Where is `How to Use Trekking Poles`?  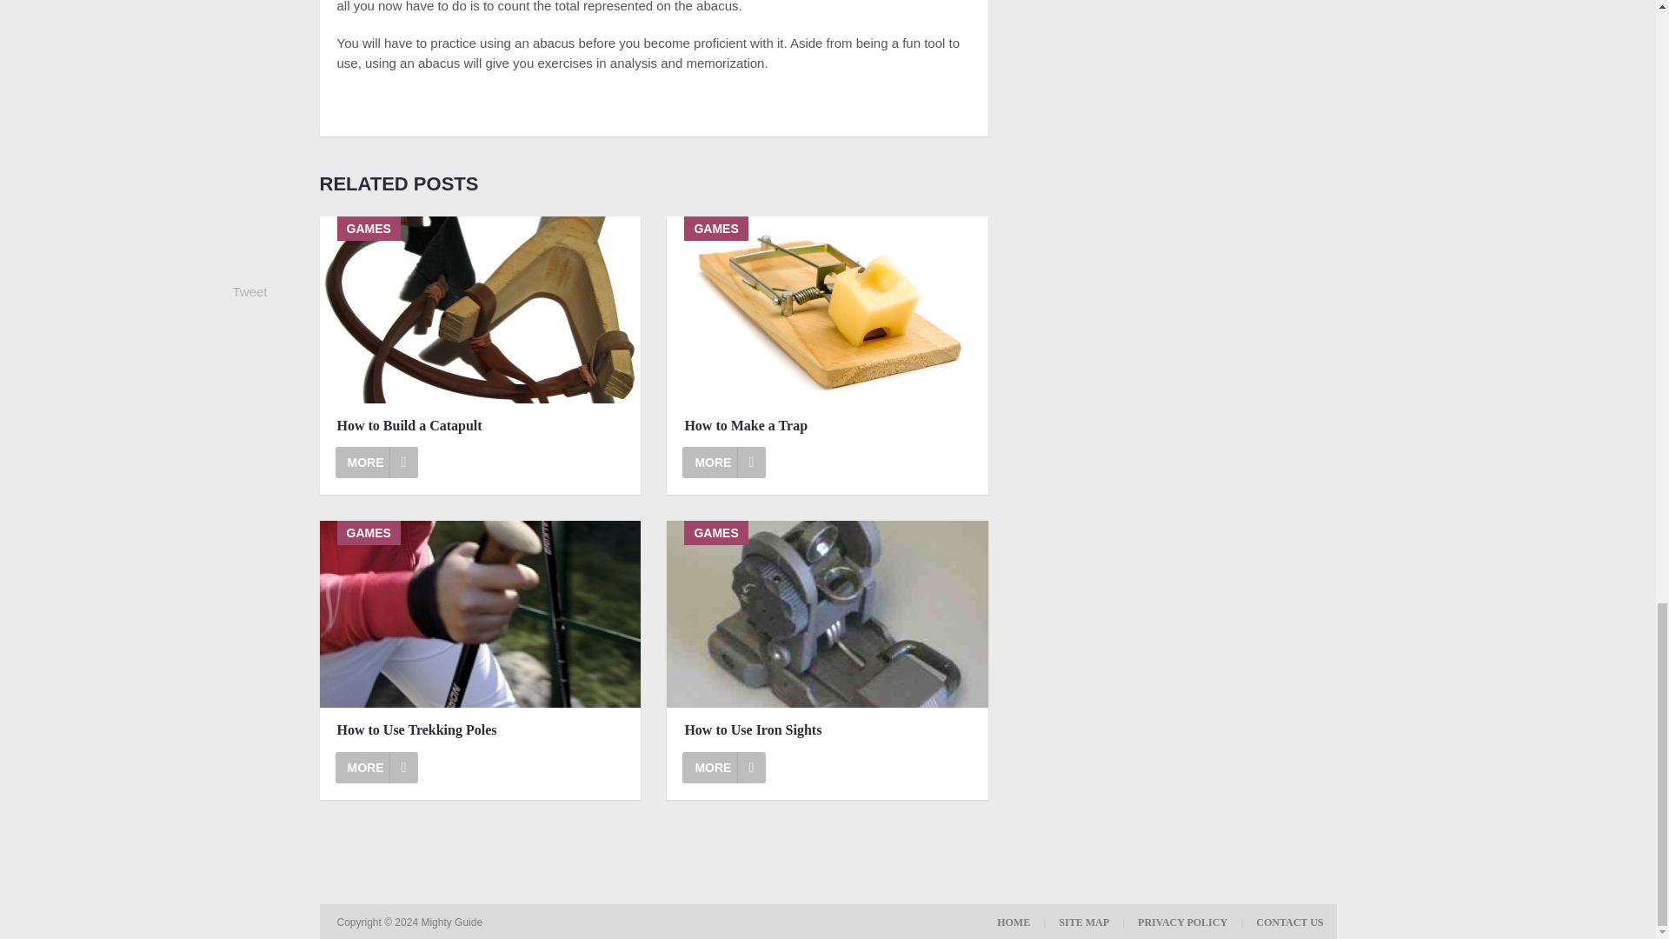 How to Use Trekking Poles is located at coordinates (480, 730).